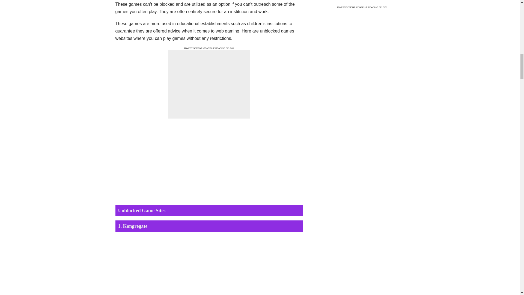 This screenshot has width=524, height=295. Describe the element at coordinates (333, 65) in the screenshot. I see `How to Share Spotify Subscription with Someone Else` at that location.